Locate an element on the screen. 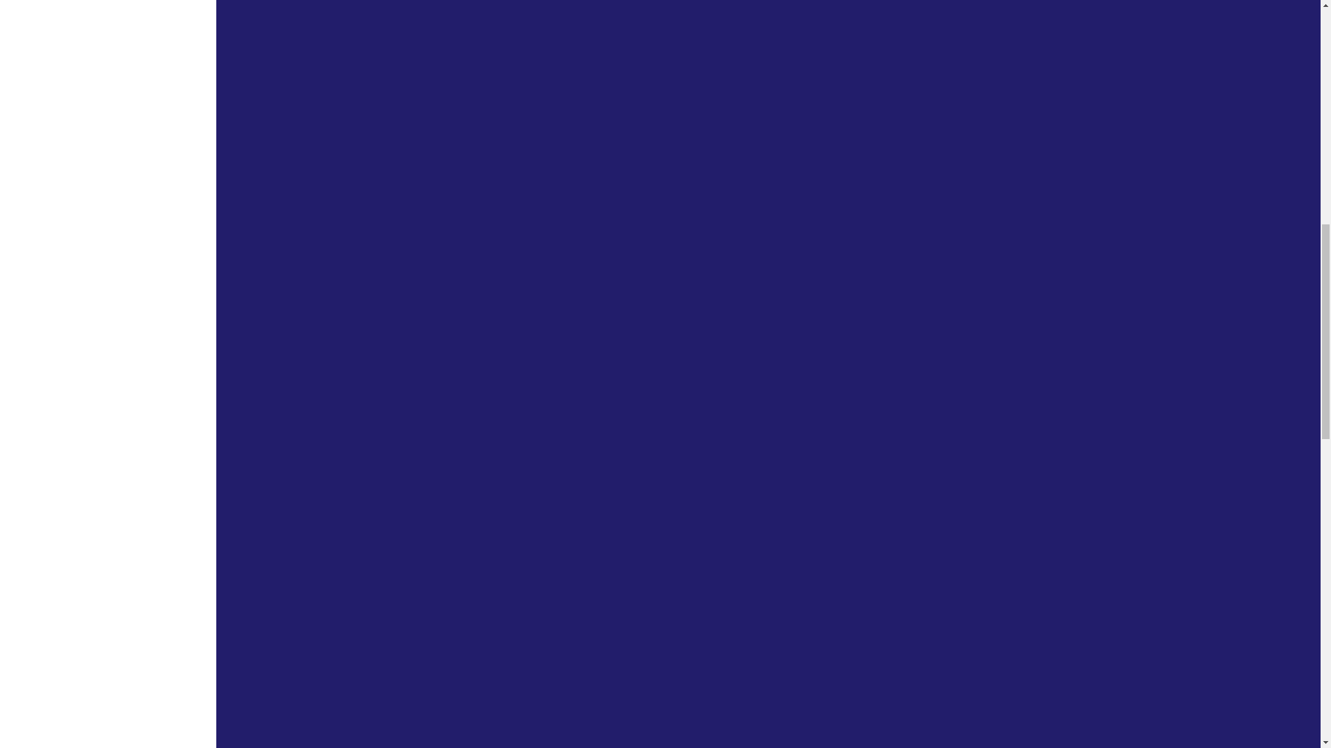 The width and height of the screenshot is (1331, 748). Lansing Update is located at coordinates (539, 111).